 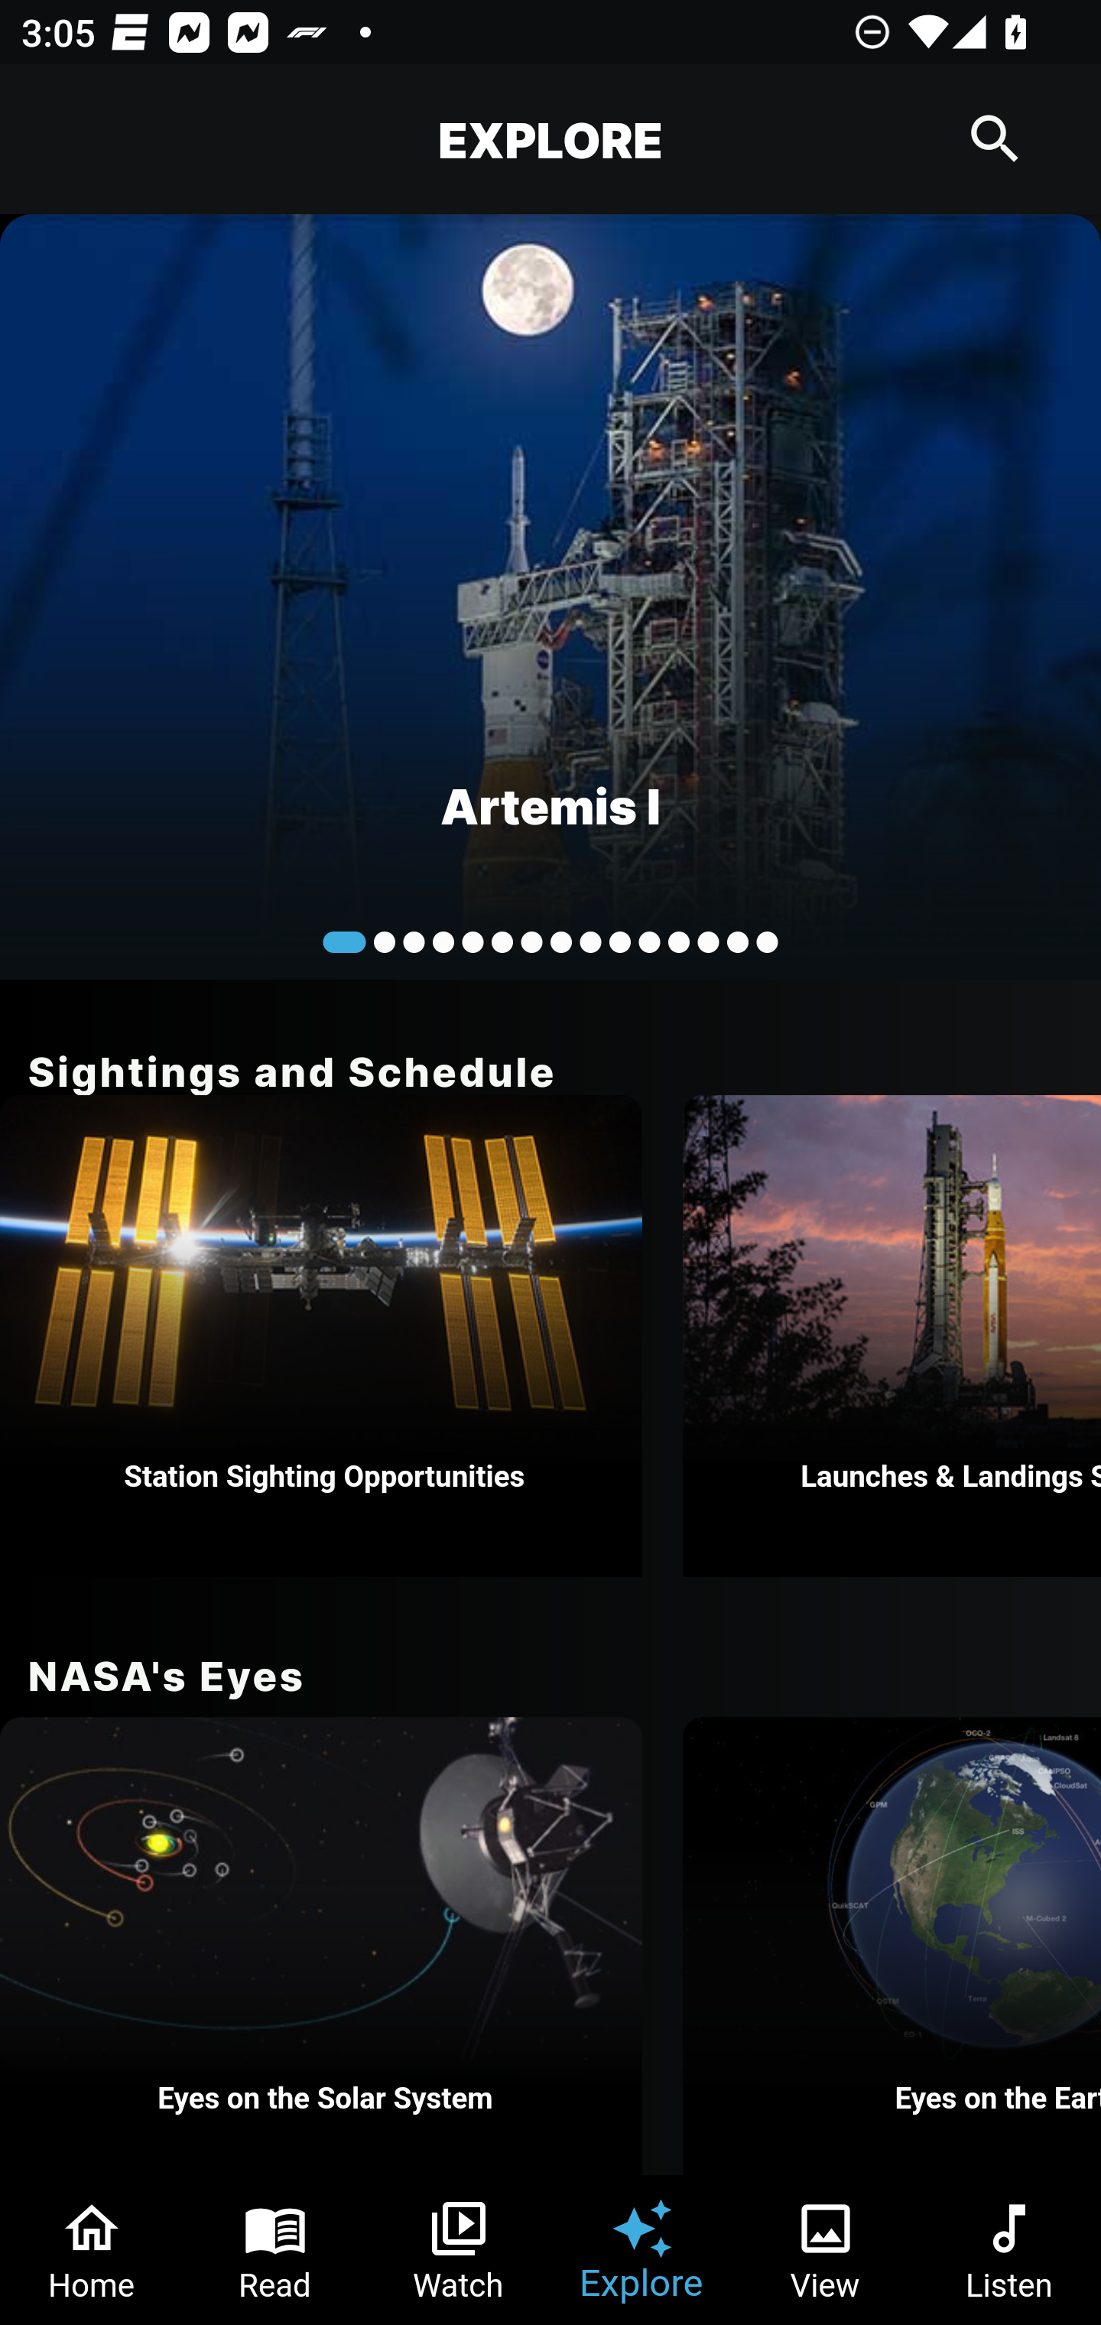 What do you see at coordinates (892, 1335) in the screenshot?
I see `Launches & Landings Schedule` at bounding box center [892, 1335].